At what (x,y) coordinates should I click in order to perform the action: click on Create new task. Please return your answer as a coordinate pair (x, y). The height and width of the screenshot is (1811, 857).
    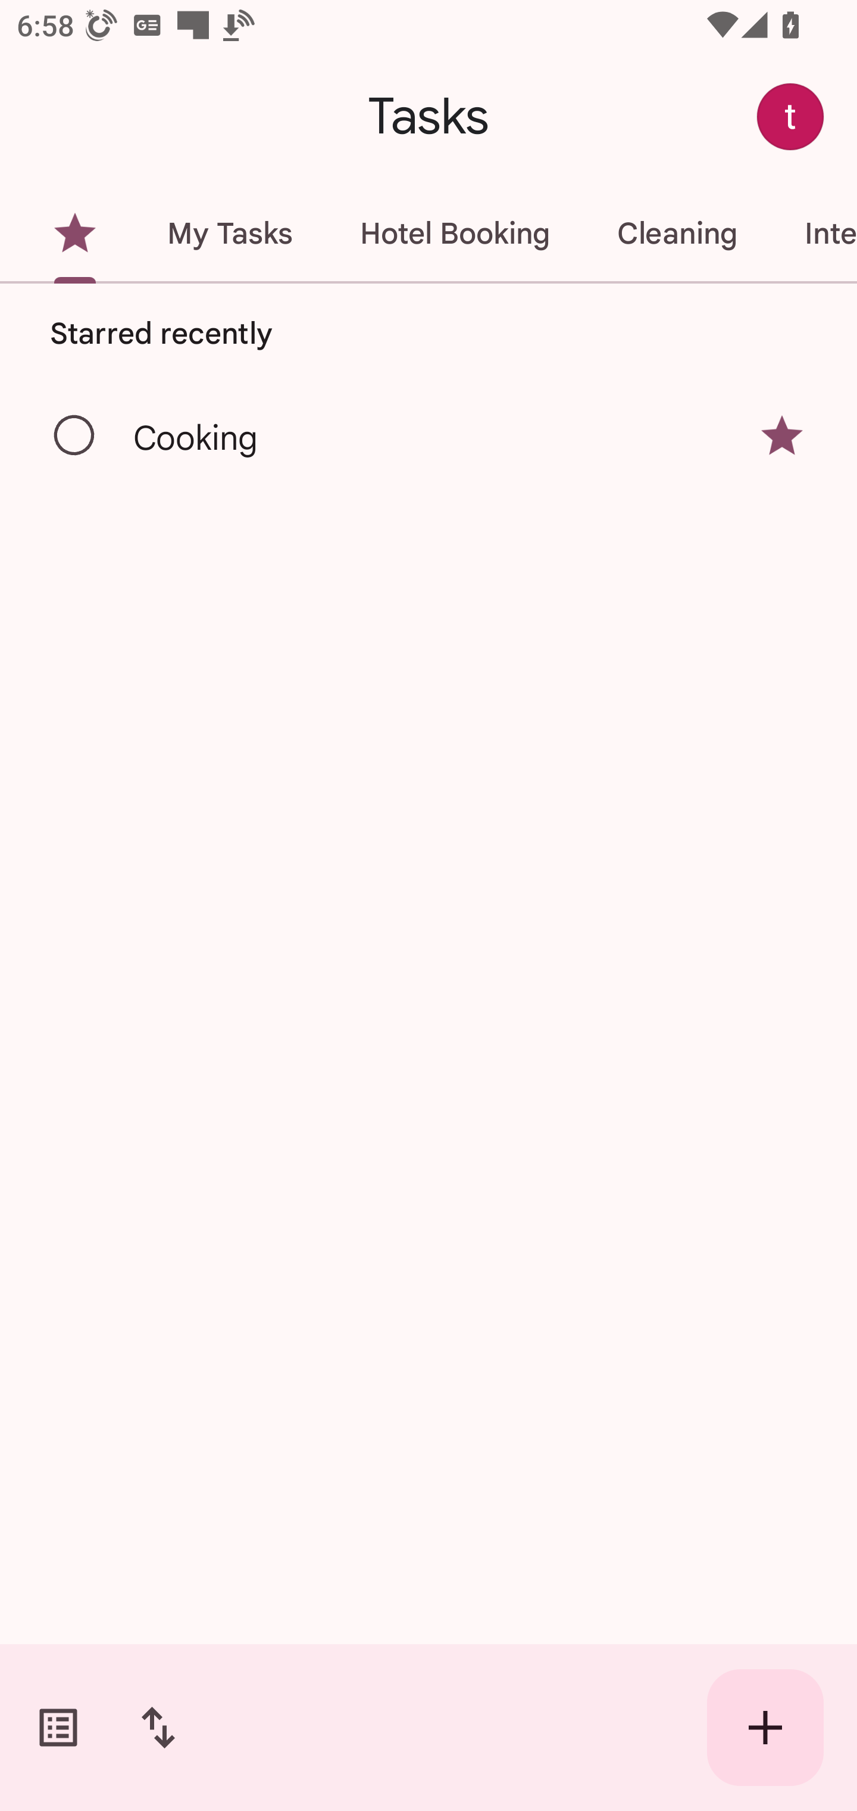
    Looking at the image, I should click on (765, 1728).